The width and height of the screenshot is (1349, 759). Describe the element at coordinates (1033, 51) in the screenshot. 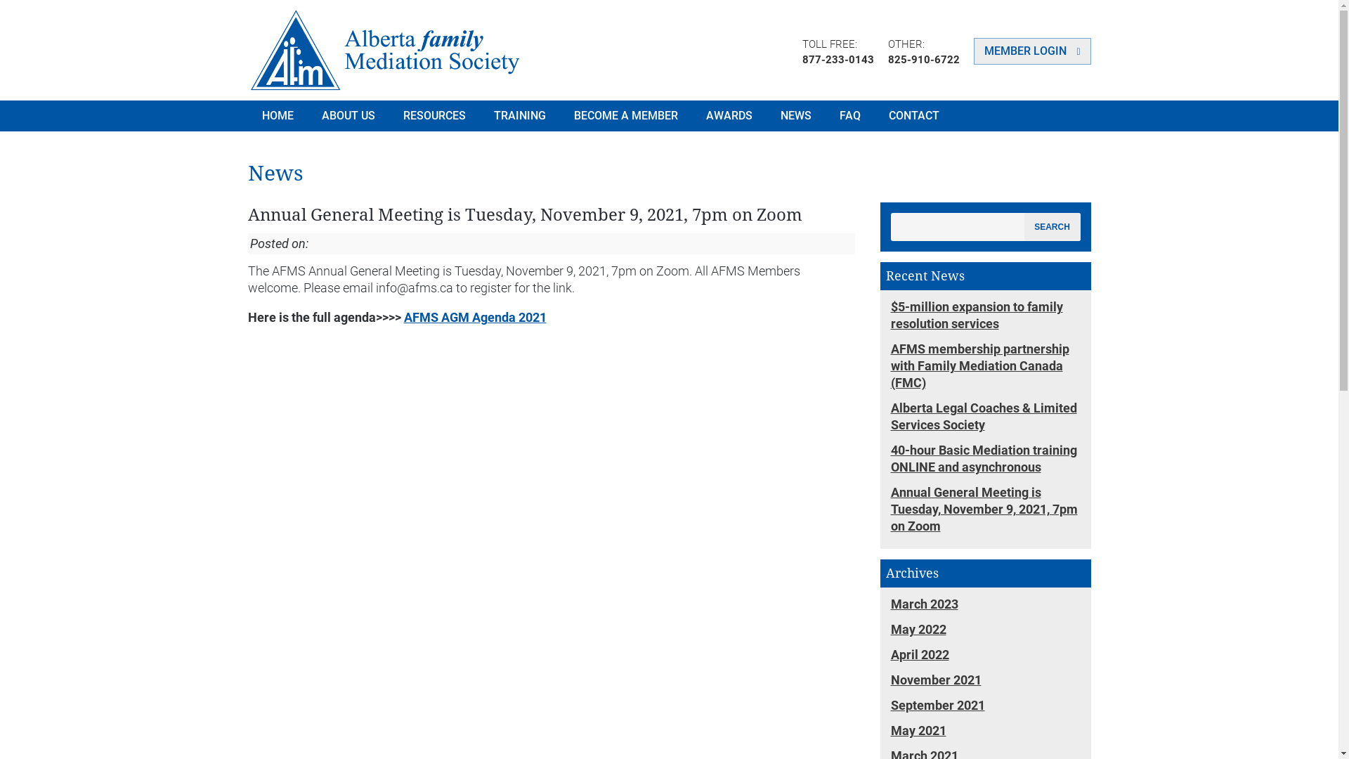

I see `MEMBER LOGIN` at that location.